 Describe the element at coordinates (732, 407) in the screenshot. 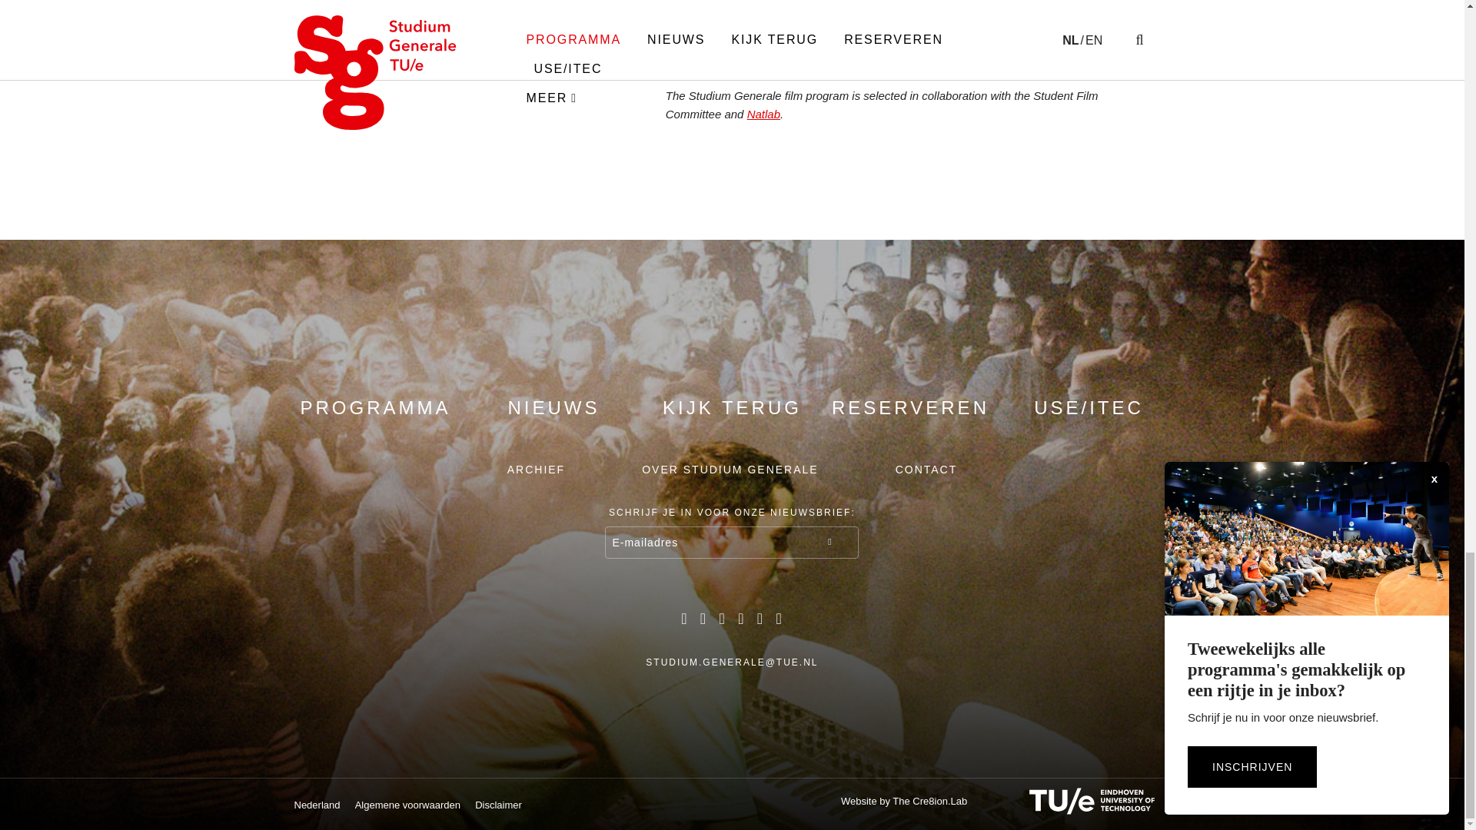

I see `KIJK TERUG` at that location.